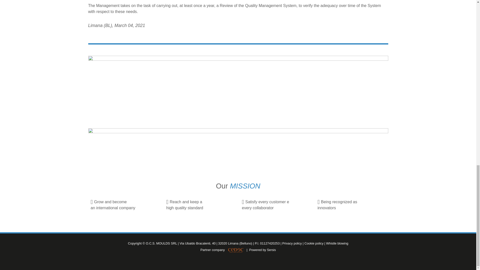 The image size is (480, 270). I want to click on Sersis, so click(271, 250).